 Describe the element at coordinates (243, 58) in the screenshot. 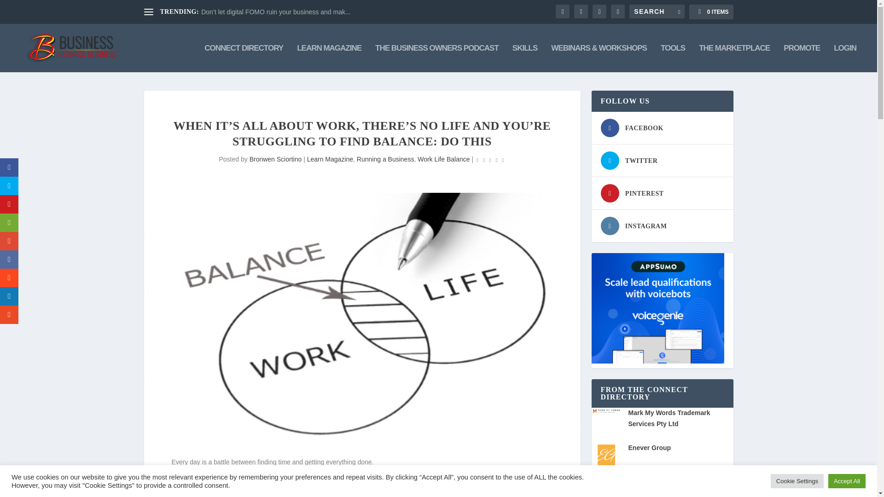

I see `CONNECT DIRECTORY` at that location.